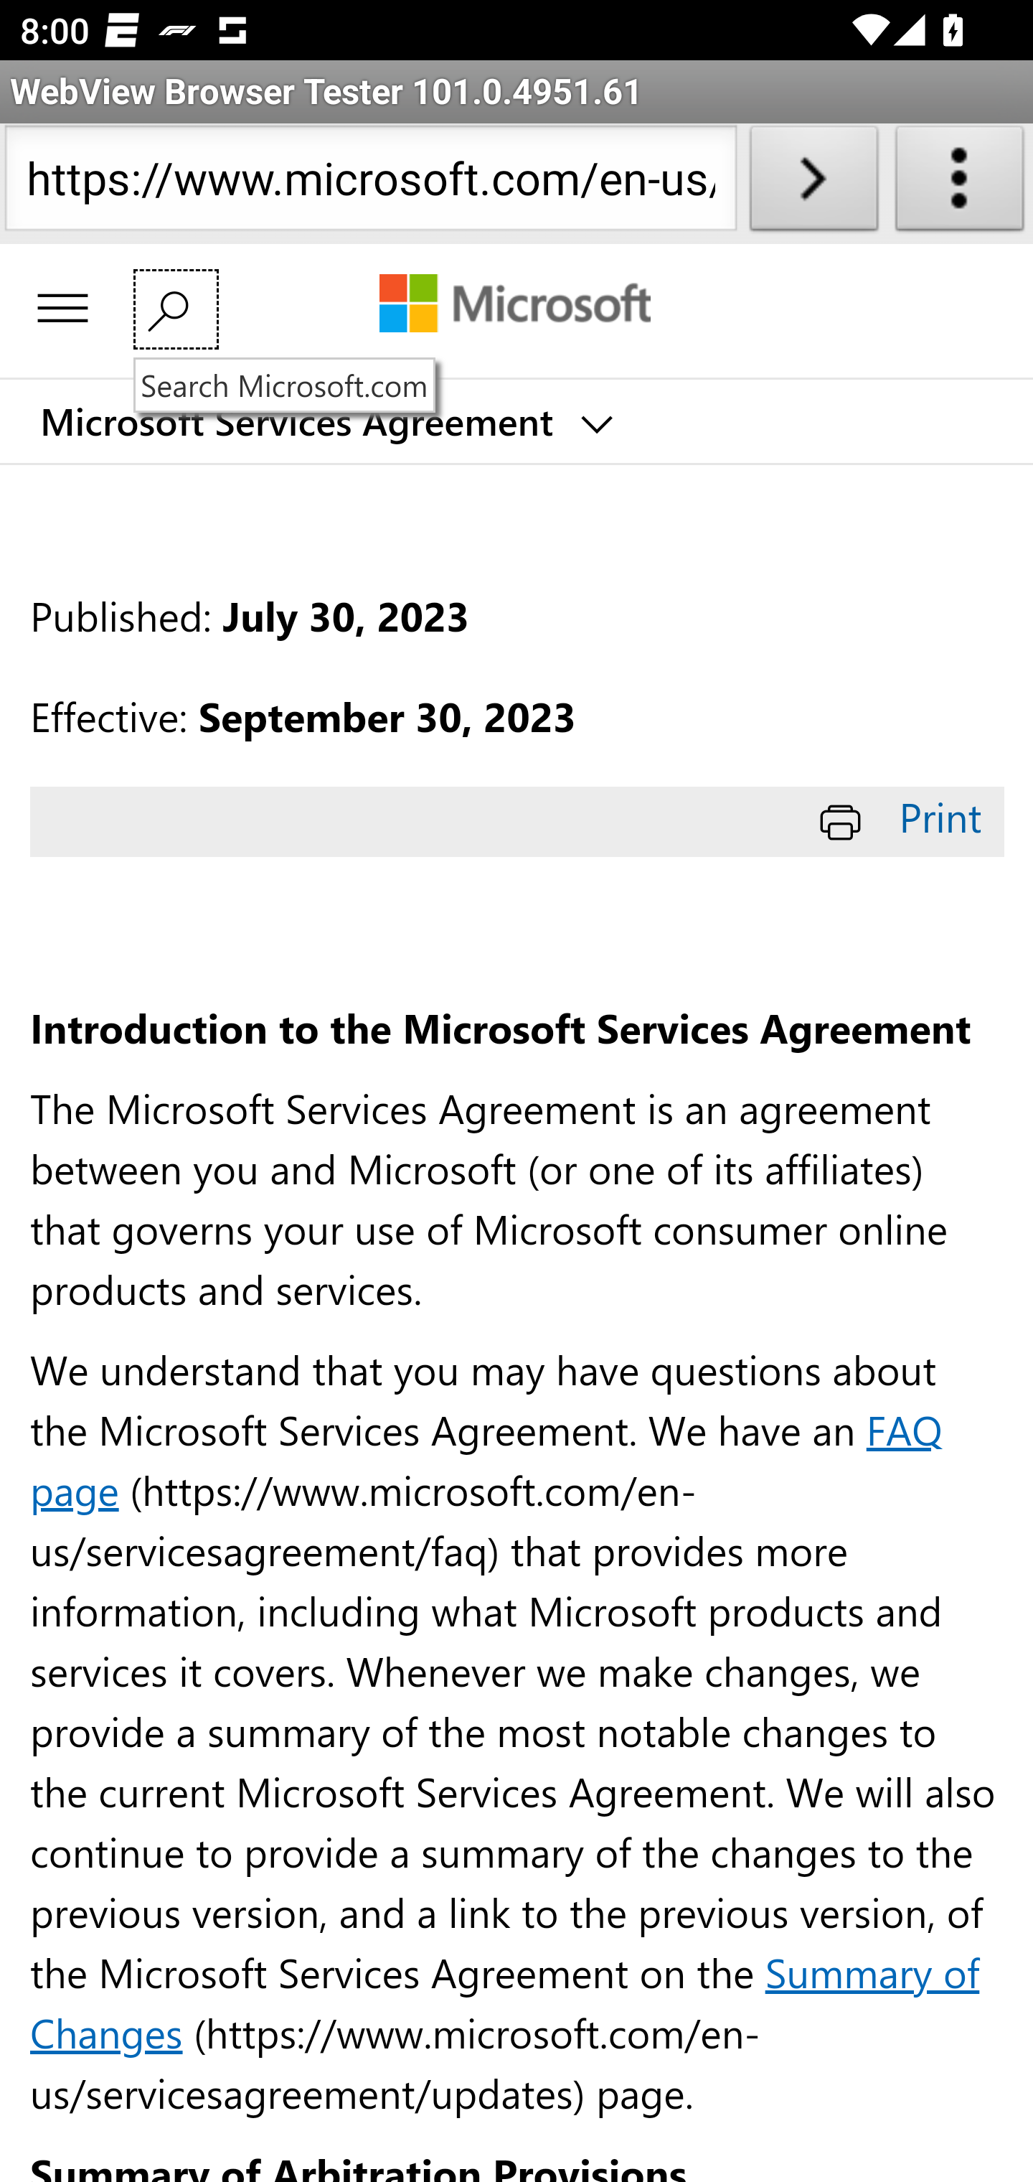 The width and height of the screenshot is (1033, 2182). Describe the element at coordinates (370, 184) in the screenshot. I see `https://www.microsoft.com/en-us/servicesagreement` at that location.